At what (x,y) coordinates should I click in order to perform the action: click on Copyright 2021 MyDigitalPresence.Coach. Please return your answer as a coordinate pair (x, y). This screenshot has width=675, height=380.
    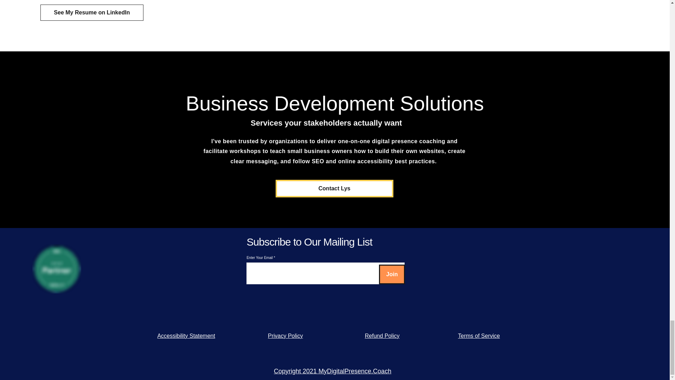
    Looking at the image, I should click on (333, 371).